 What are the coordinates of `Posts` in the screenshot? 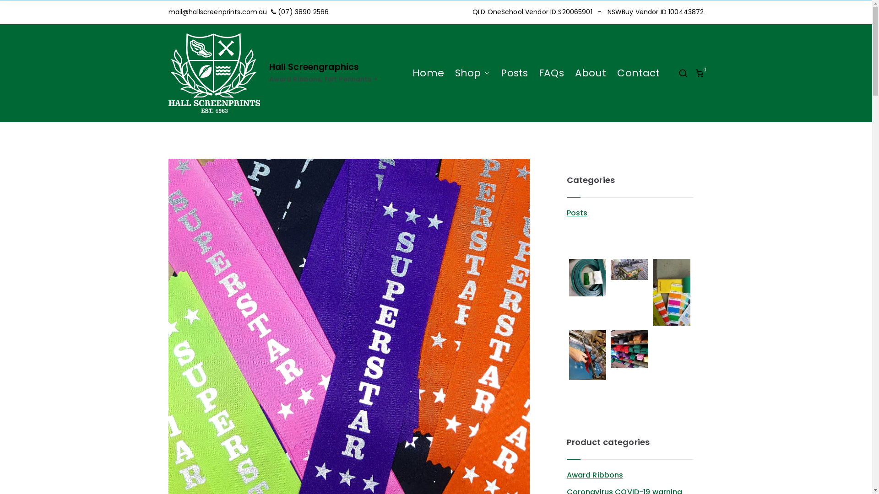 It's located at (577, 213).